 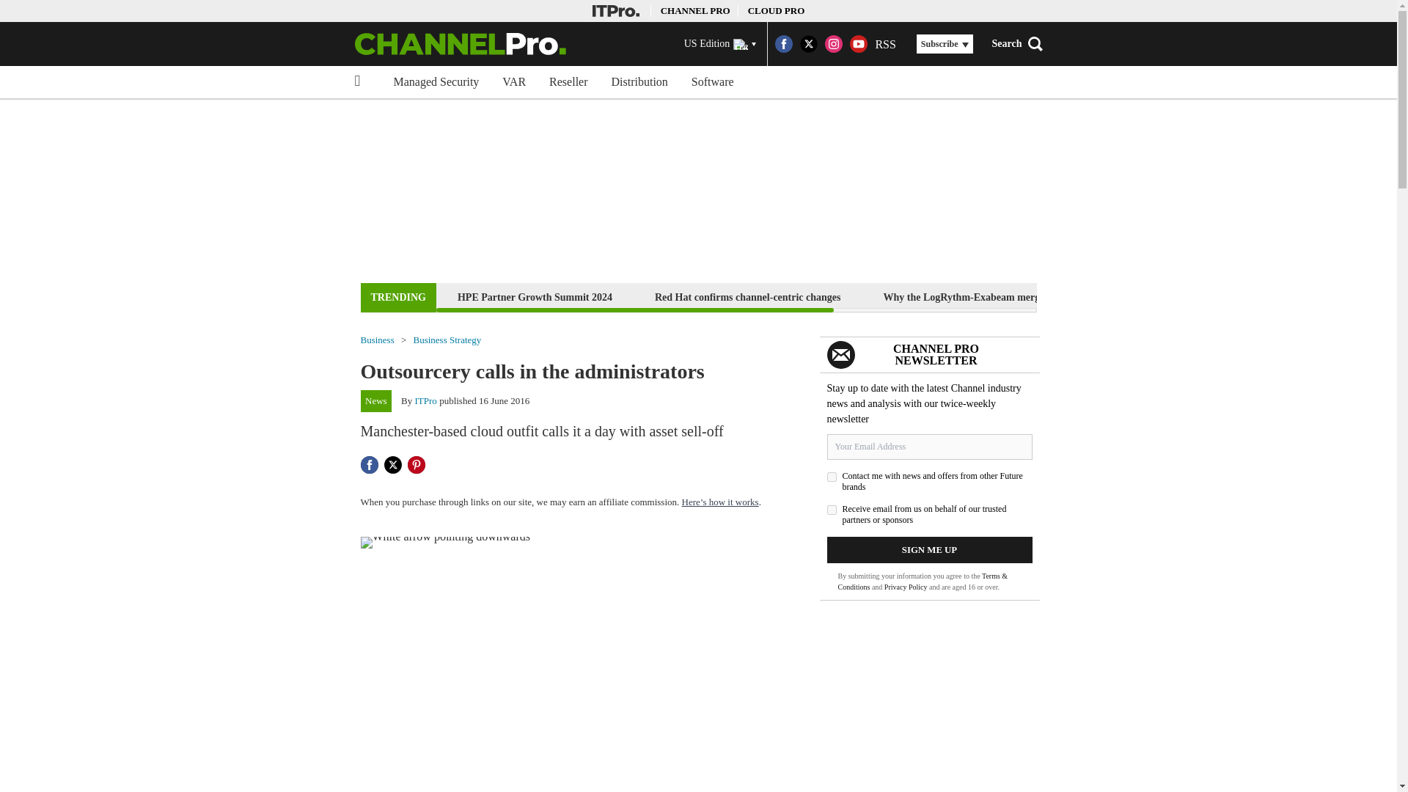 What do you see at coordinates (994, 297) in the screenshot?
I see `Why the LogRythm-Exabeam merger makes sense` at bounding box center [994, 297].